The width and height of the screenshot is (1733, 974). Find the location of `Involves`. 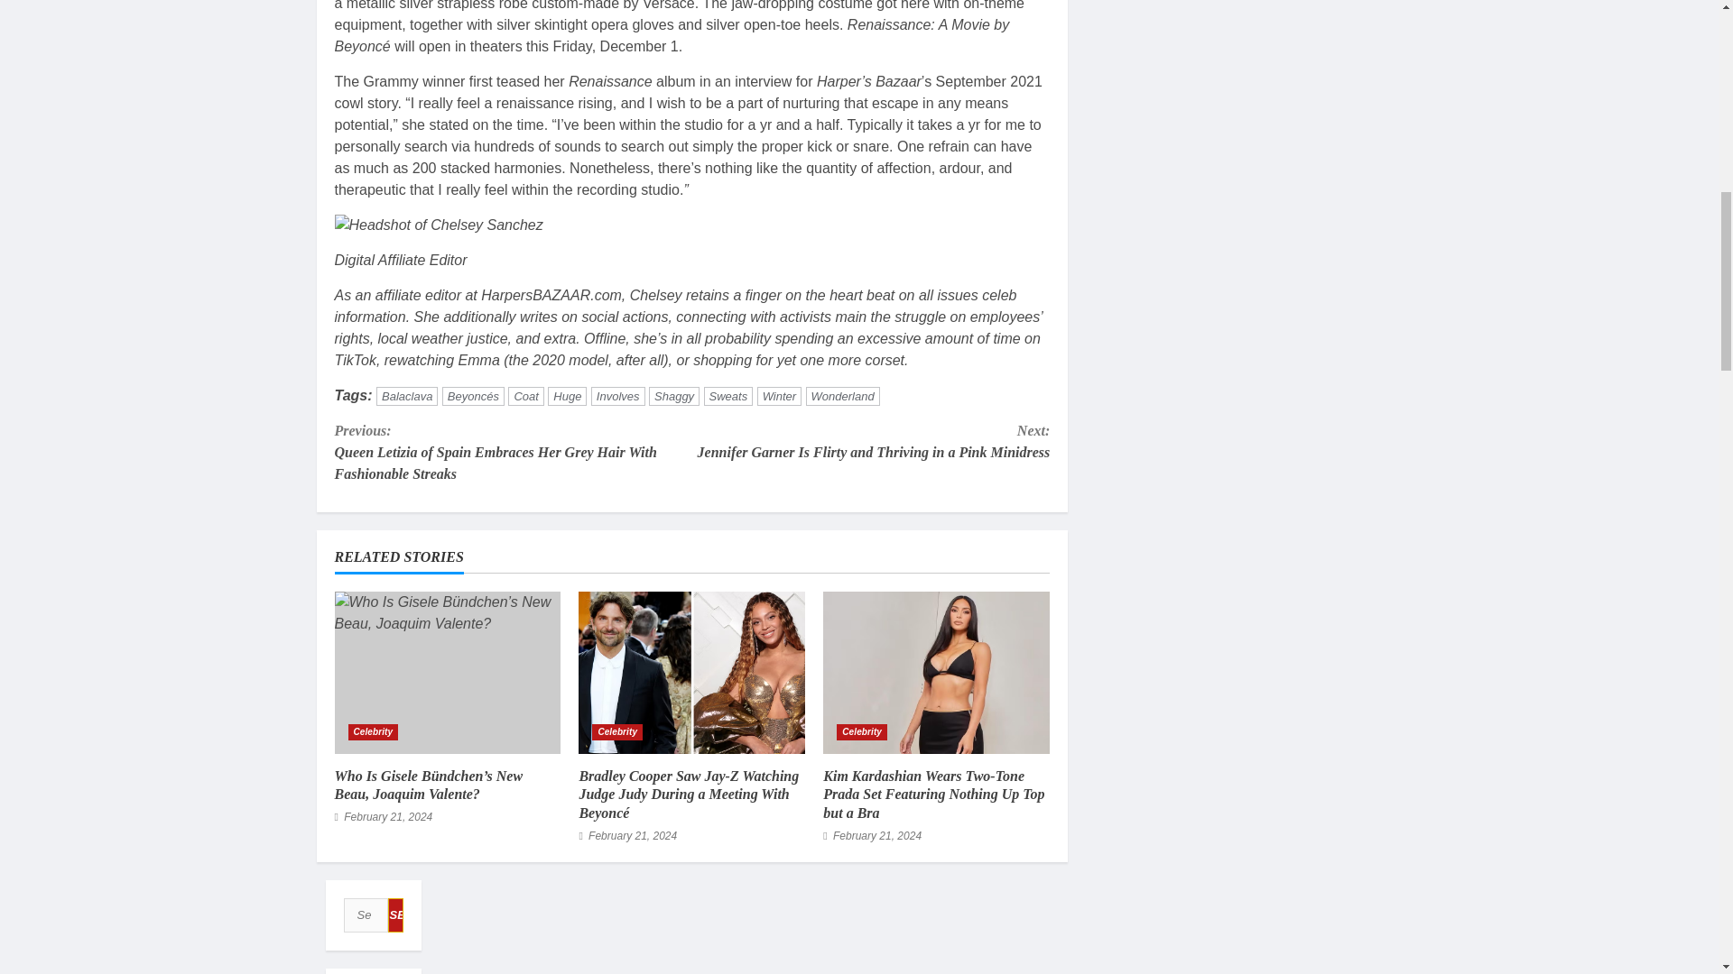

Involves is located at coordinates (617, 396).